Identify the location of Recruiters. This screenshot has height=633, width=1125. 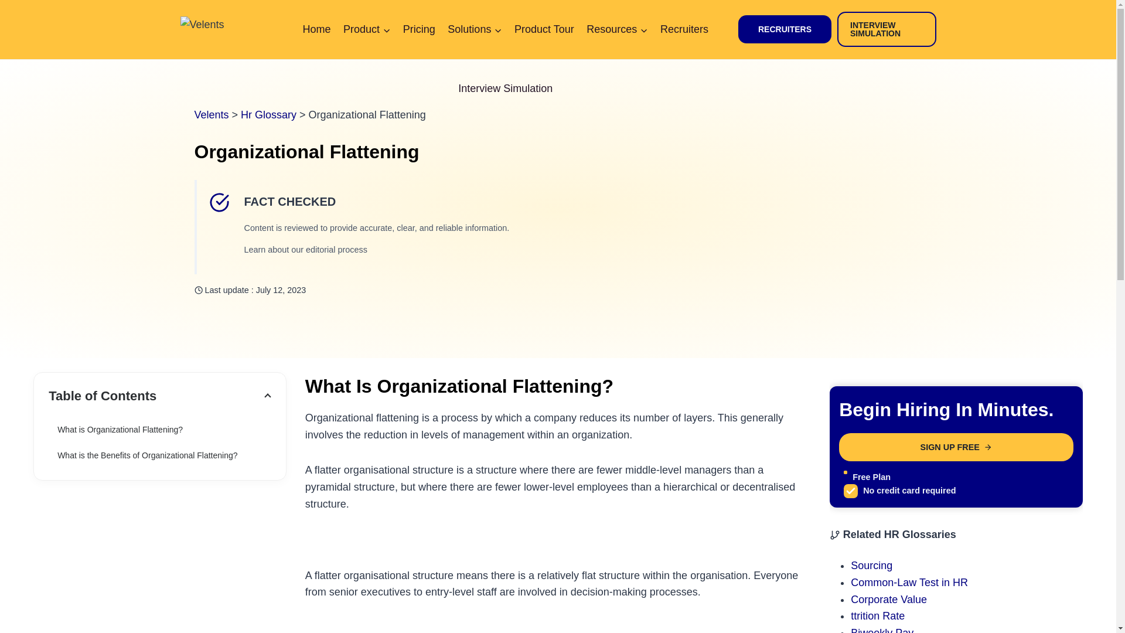
(684, 29).